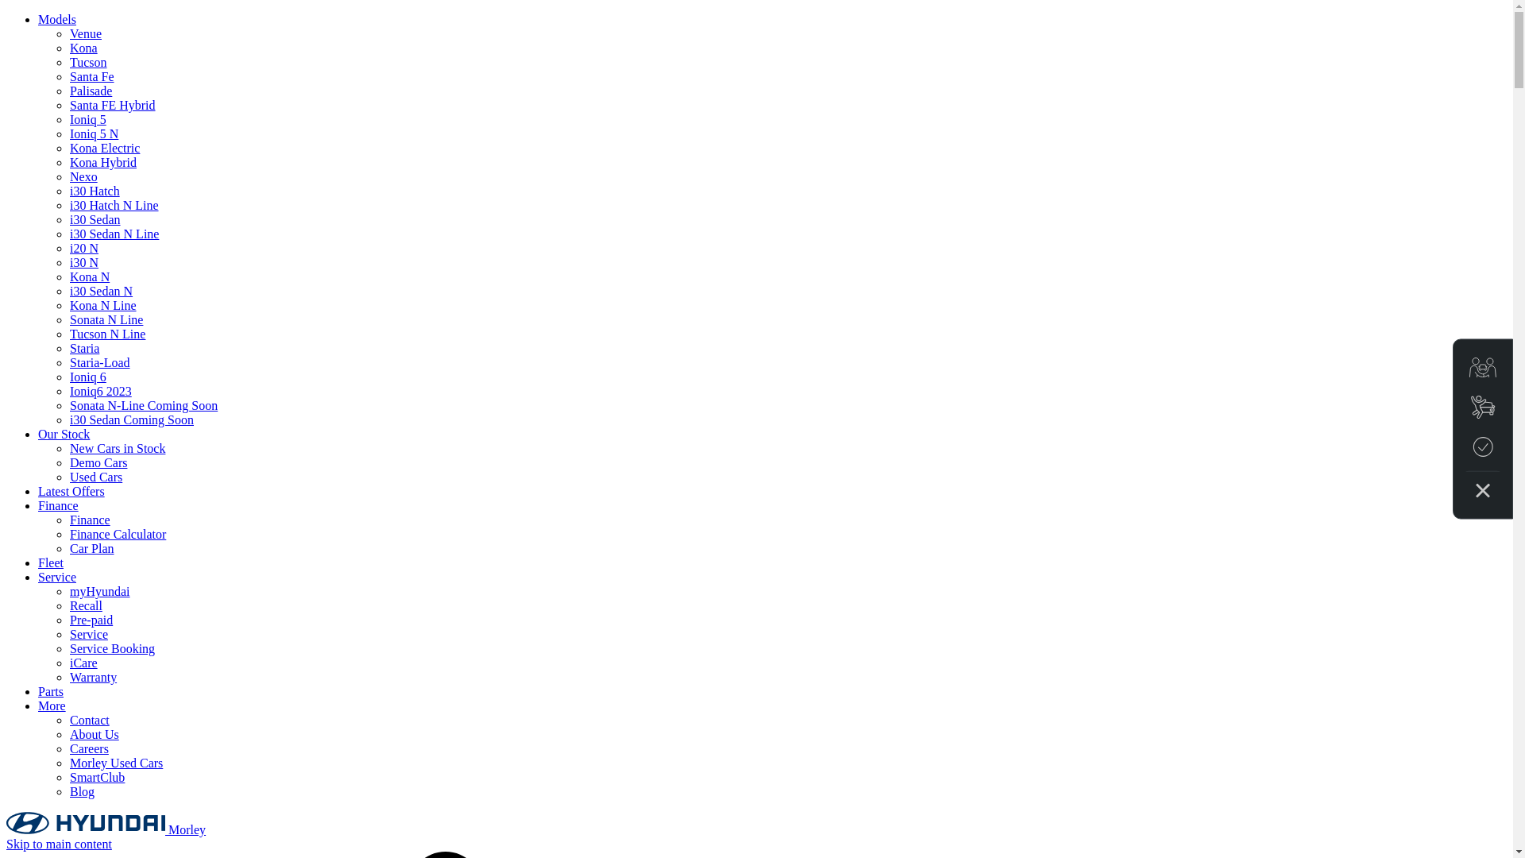  What do you see at coordinates (114, 234) in the screenshot?
I see `i30 Sedan N Line` at bounding box center [114, 234].